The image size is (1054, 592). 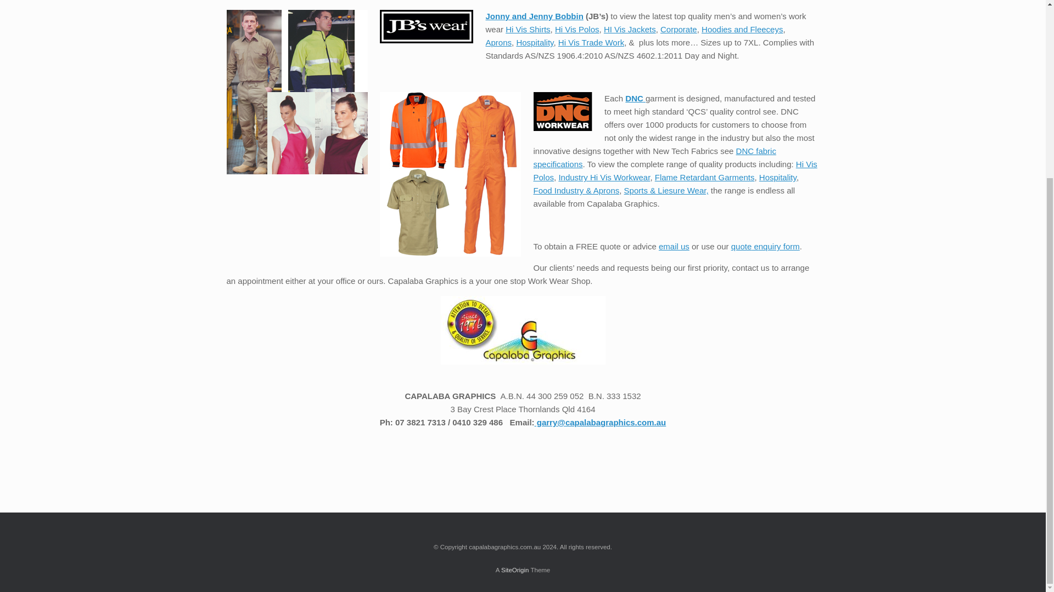 I want to click on Jonny and Jenny Bobbin, so click(x=534, y=15).